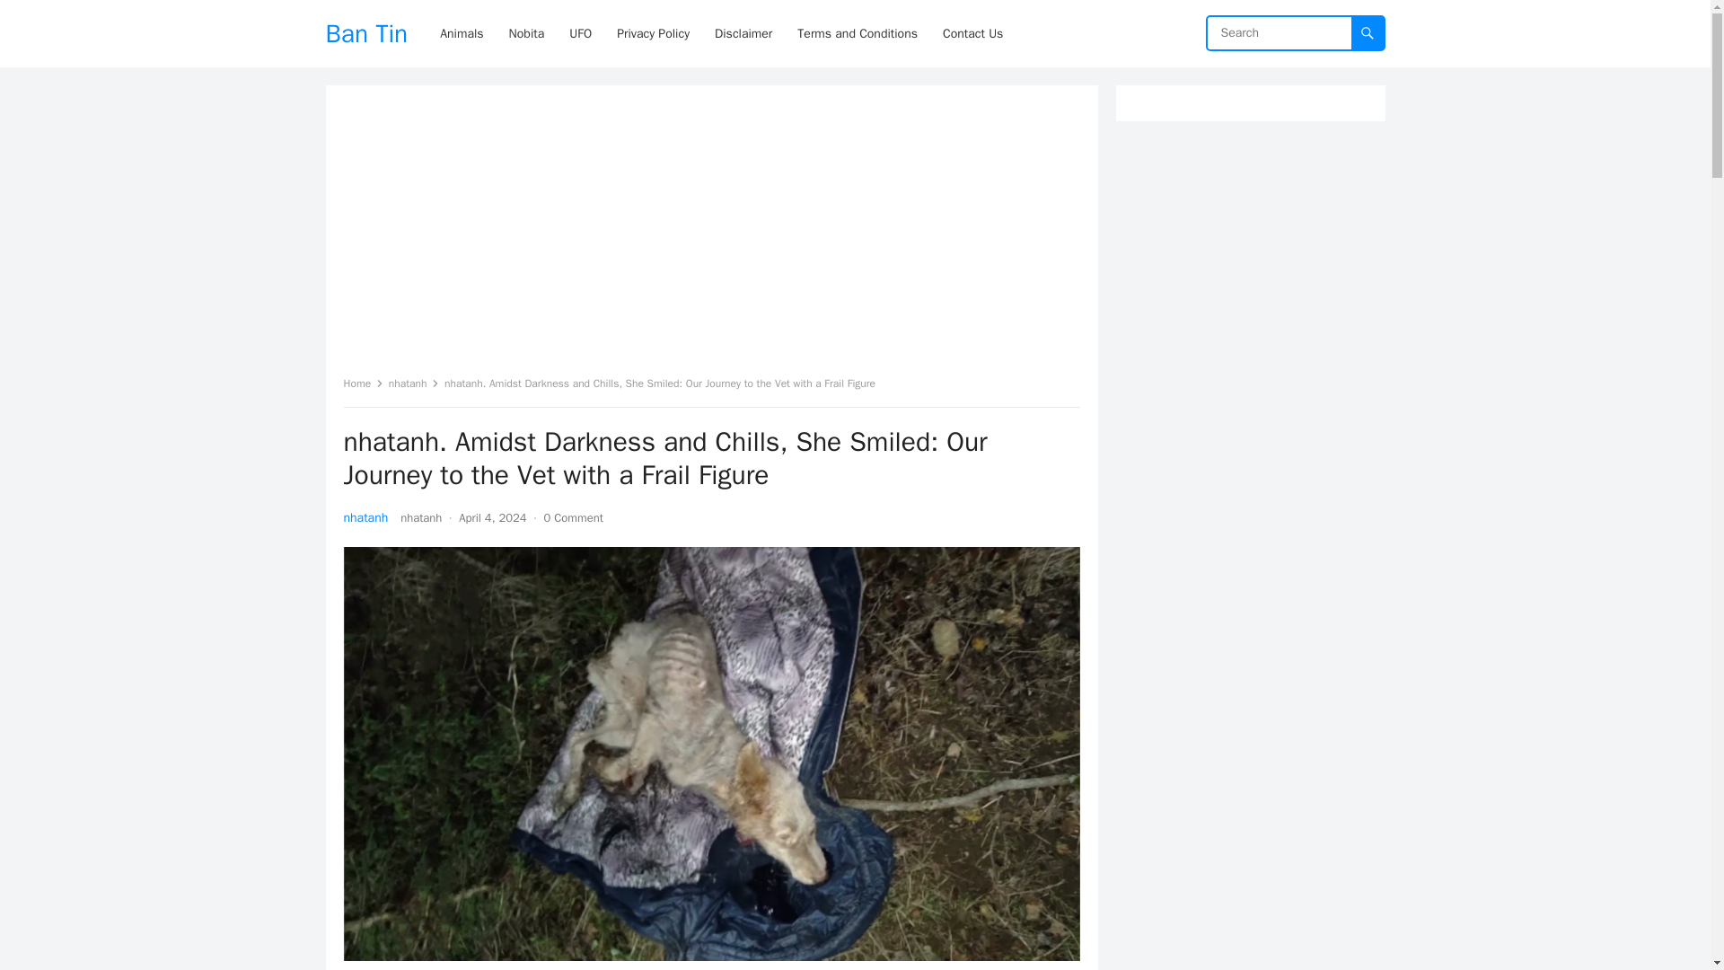 This screenshot has height=970, width=1724. Describe the element at coordinates (414, 384) in the screenshot. I see `nhatanh` at that location.